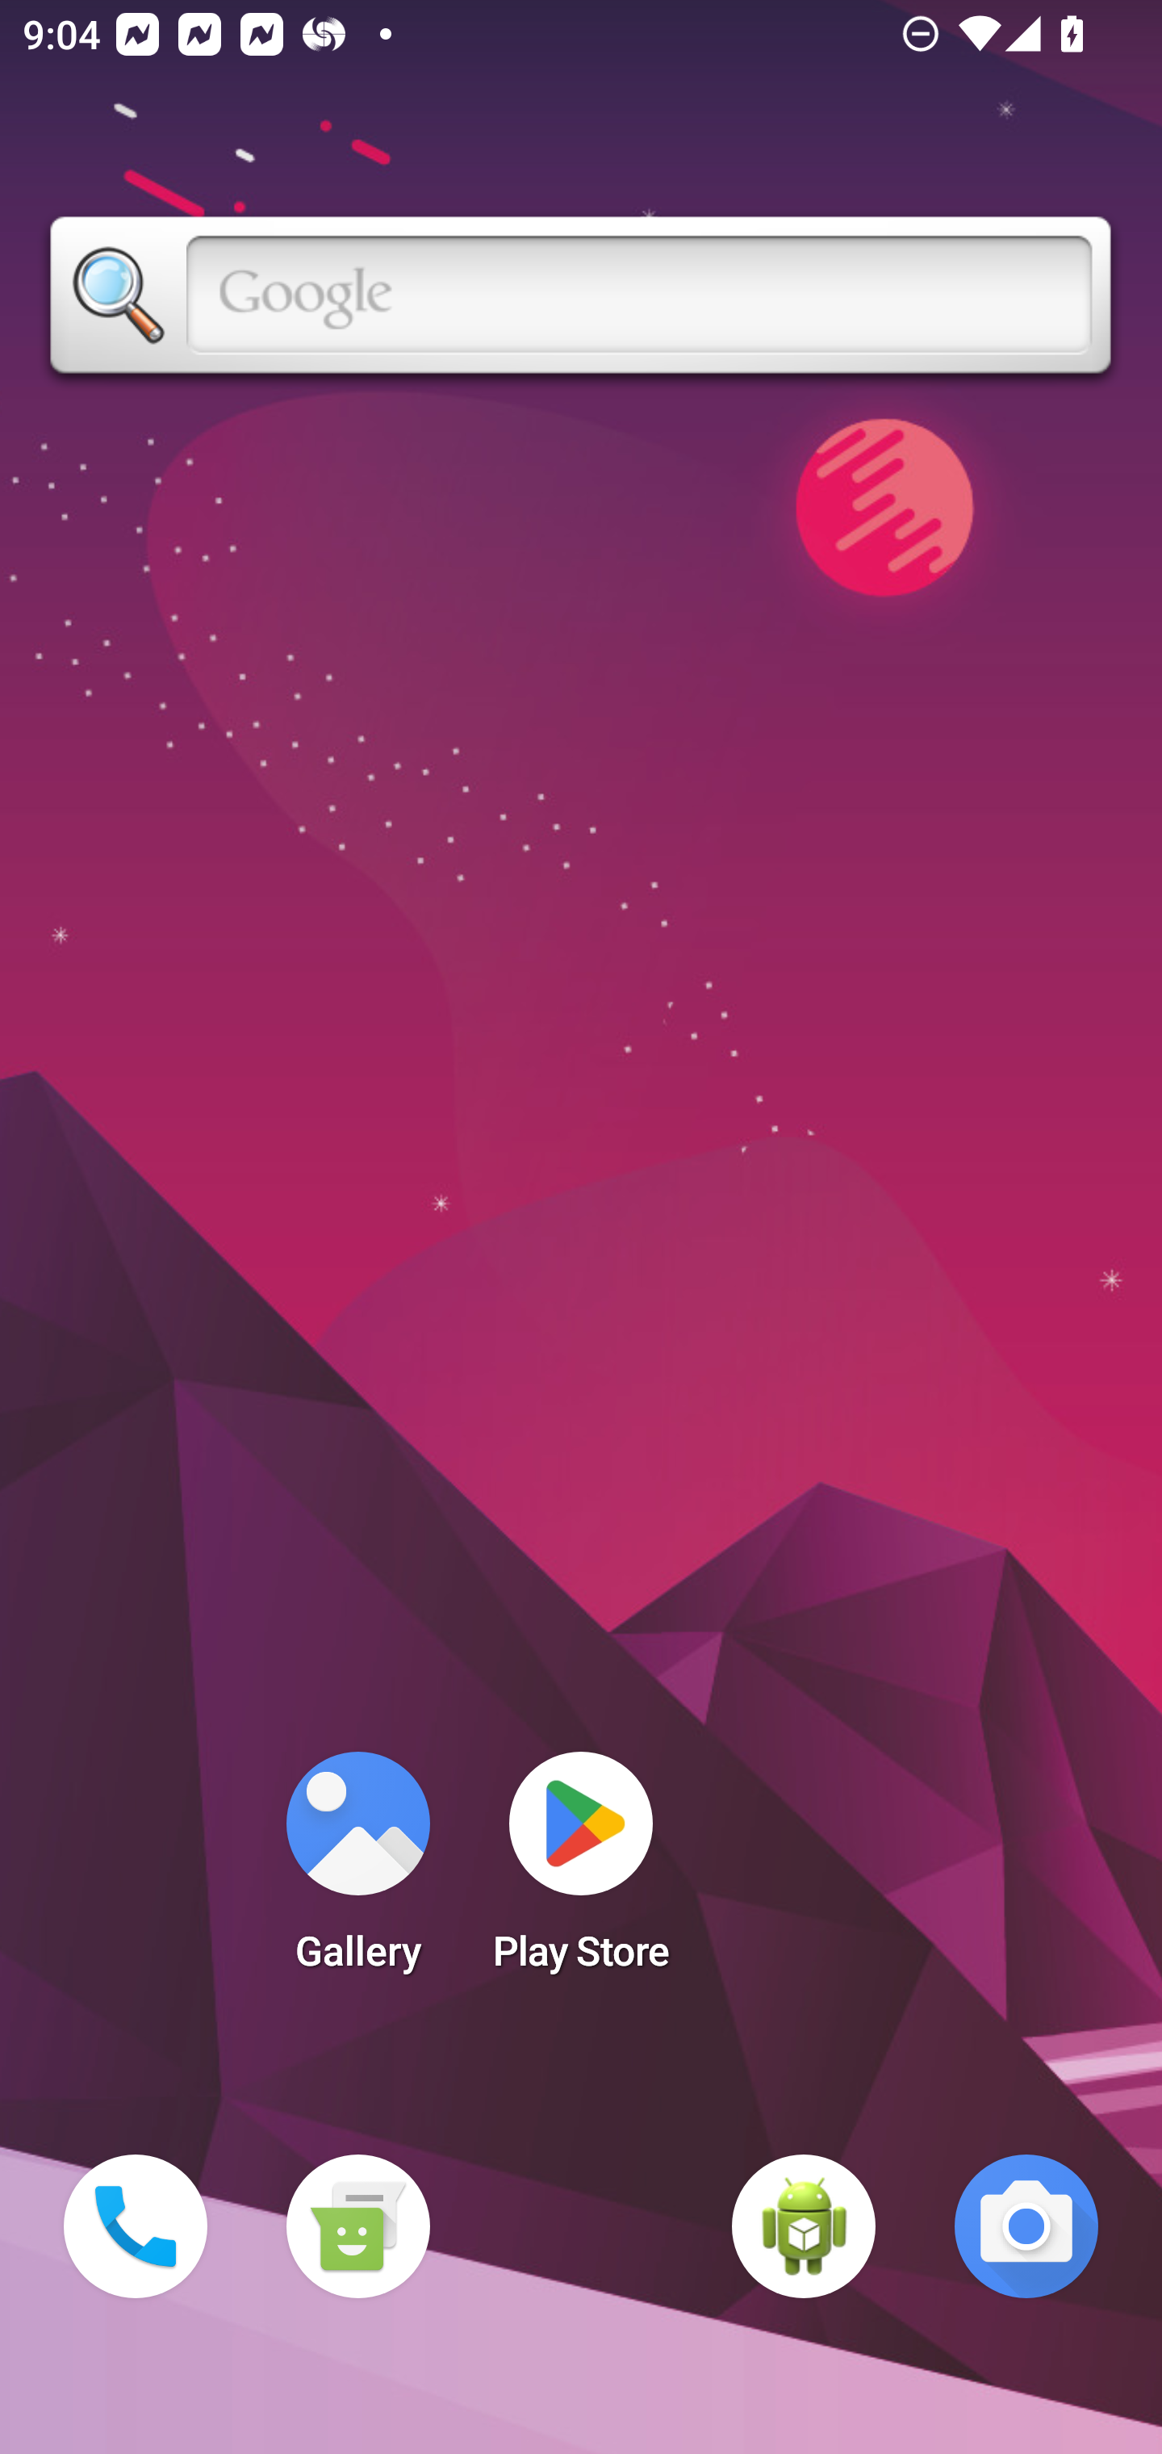  I want to click on Phone, so click(136, 2226).